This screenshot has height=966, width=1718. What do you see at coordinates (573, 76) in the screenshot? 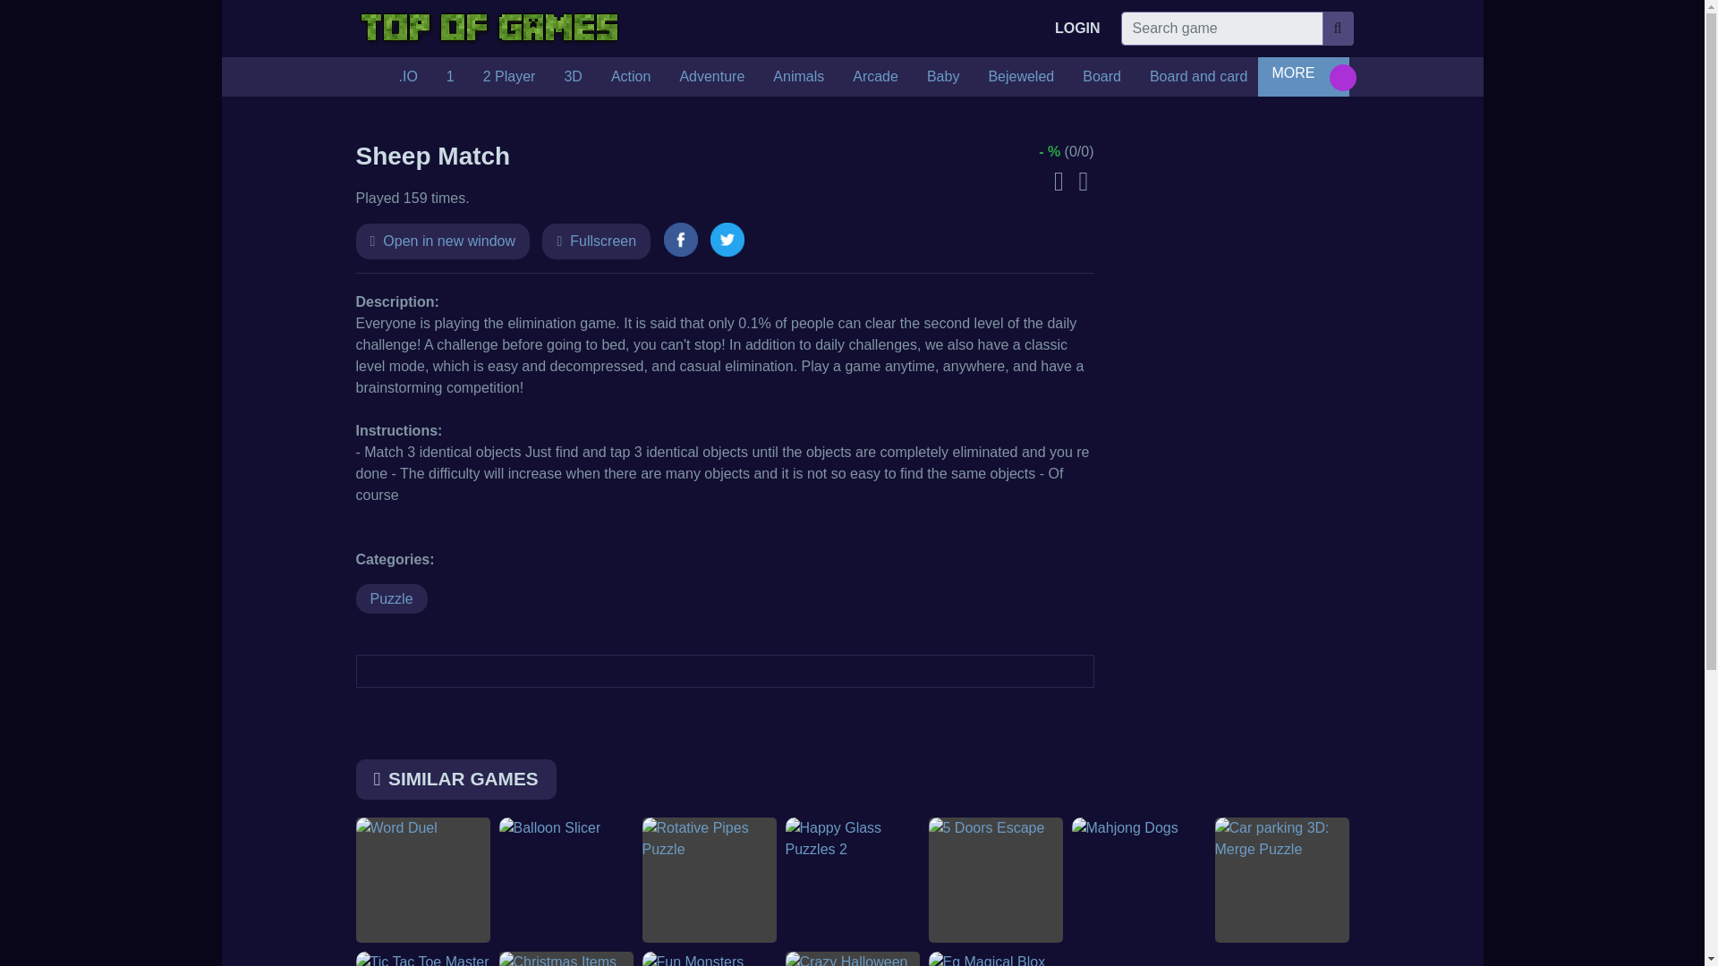
I see `3D` at bounding box center [573, 76].